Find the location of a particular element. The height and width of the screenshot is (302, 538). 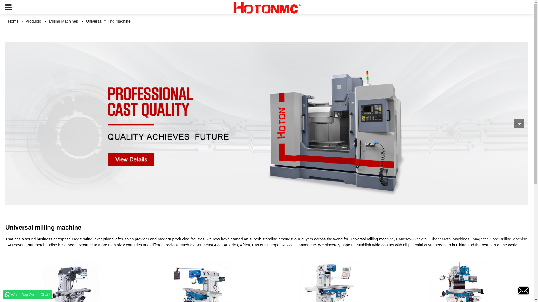

Universal milling machine is located at coordinates (108, 21).